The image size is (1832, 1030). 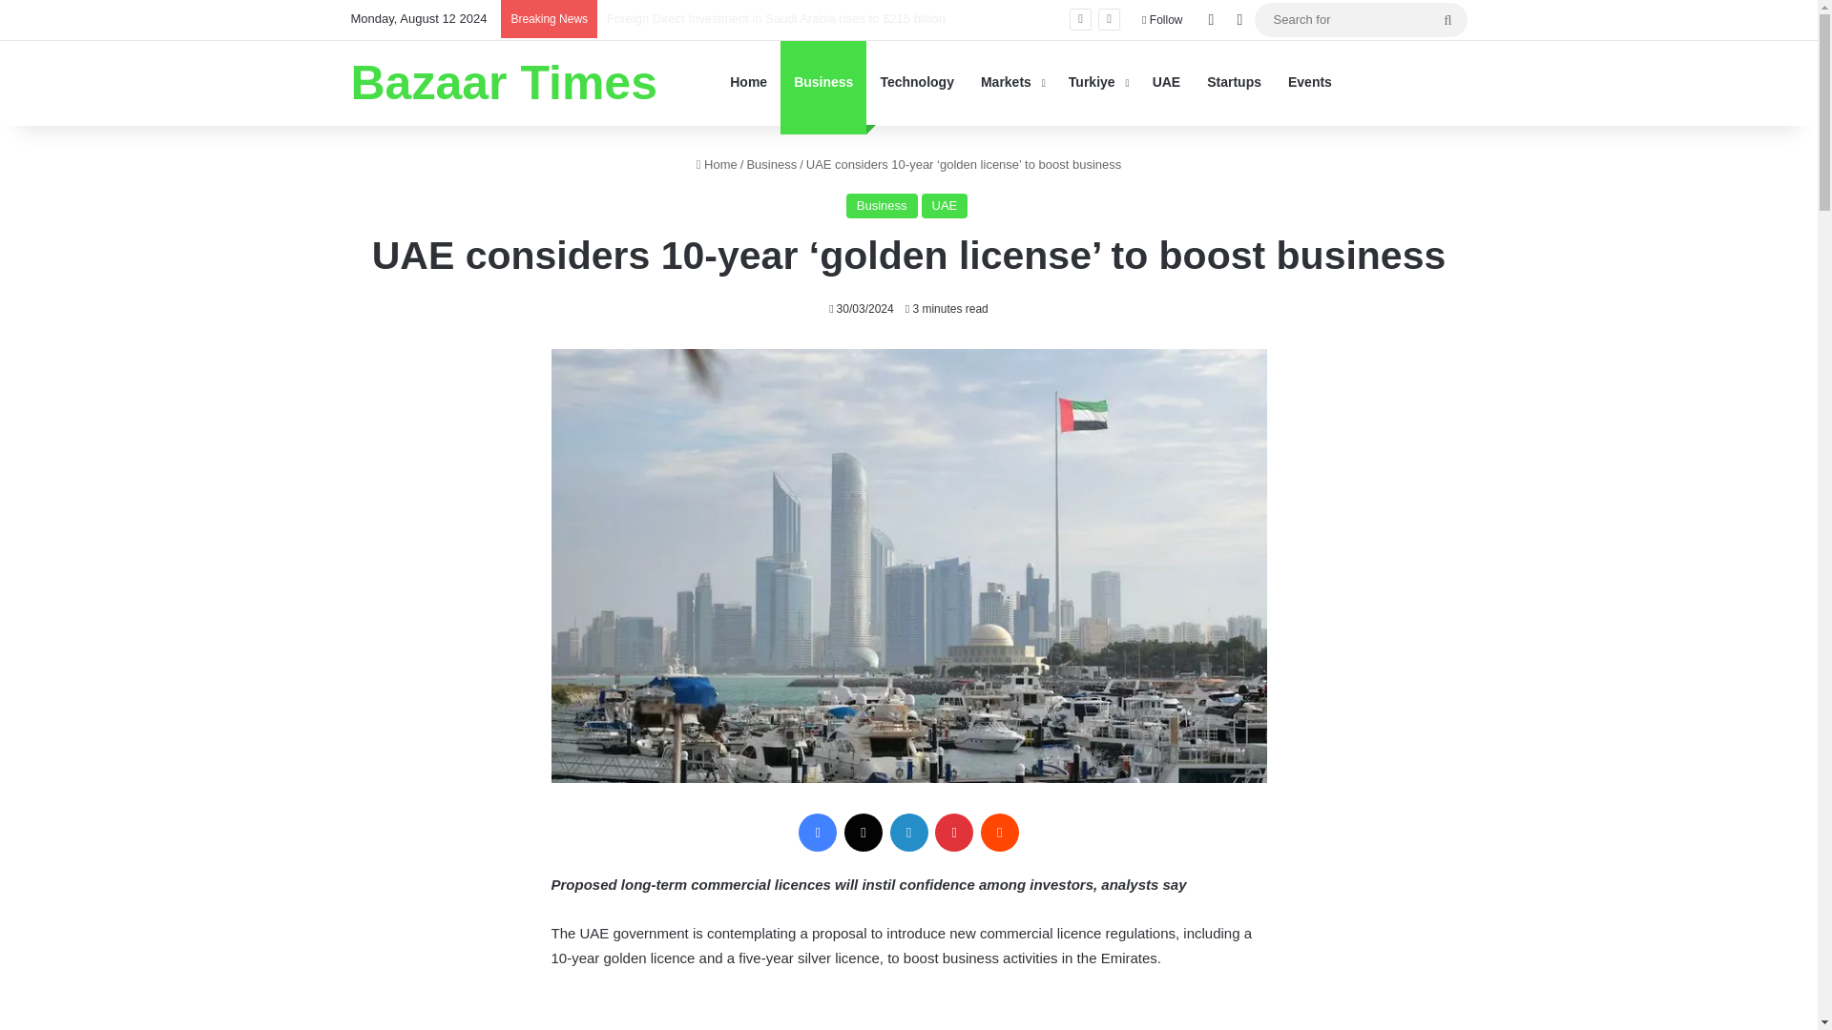 I want to click on Home, so click(x=717, y=164).